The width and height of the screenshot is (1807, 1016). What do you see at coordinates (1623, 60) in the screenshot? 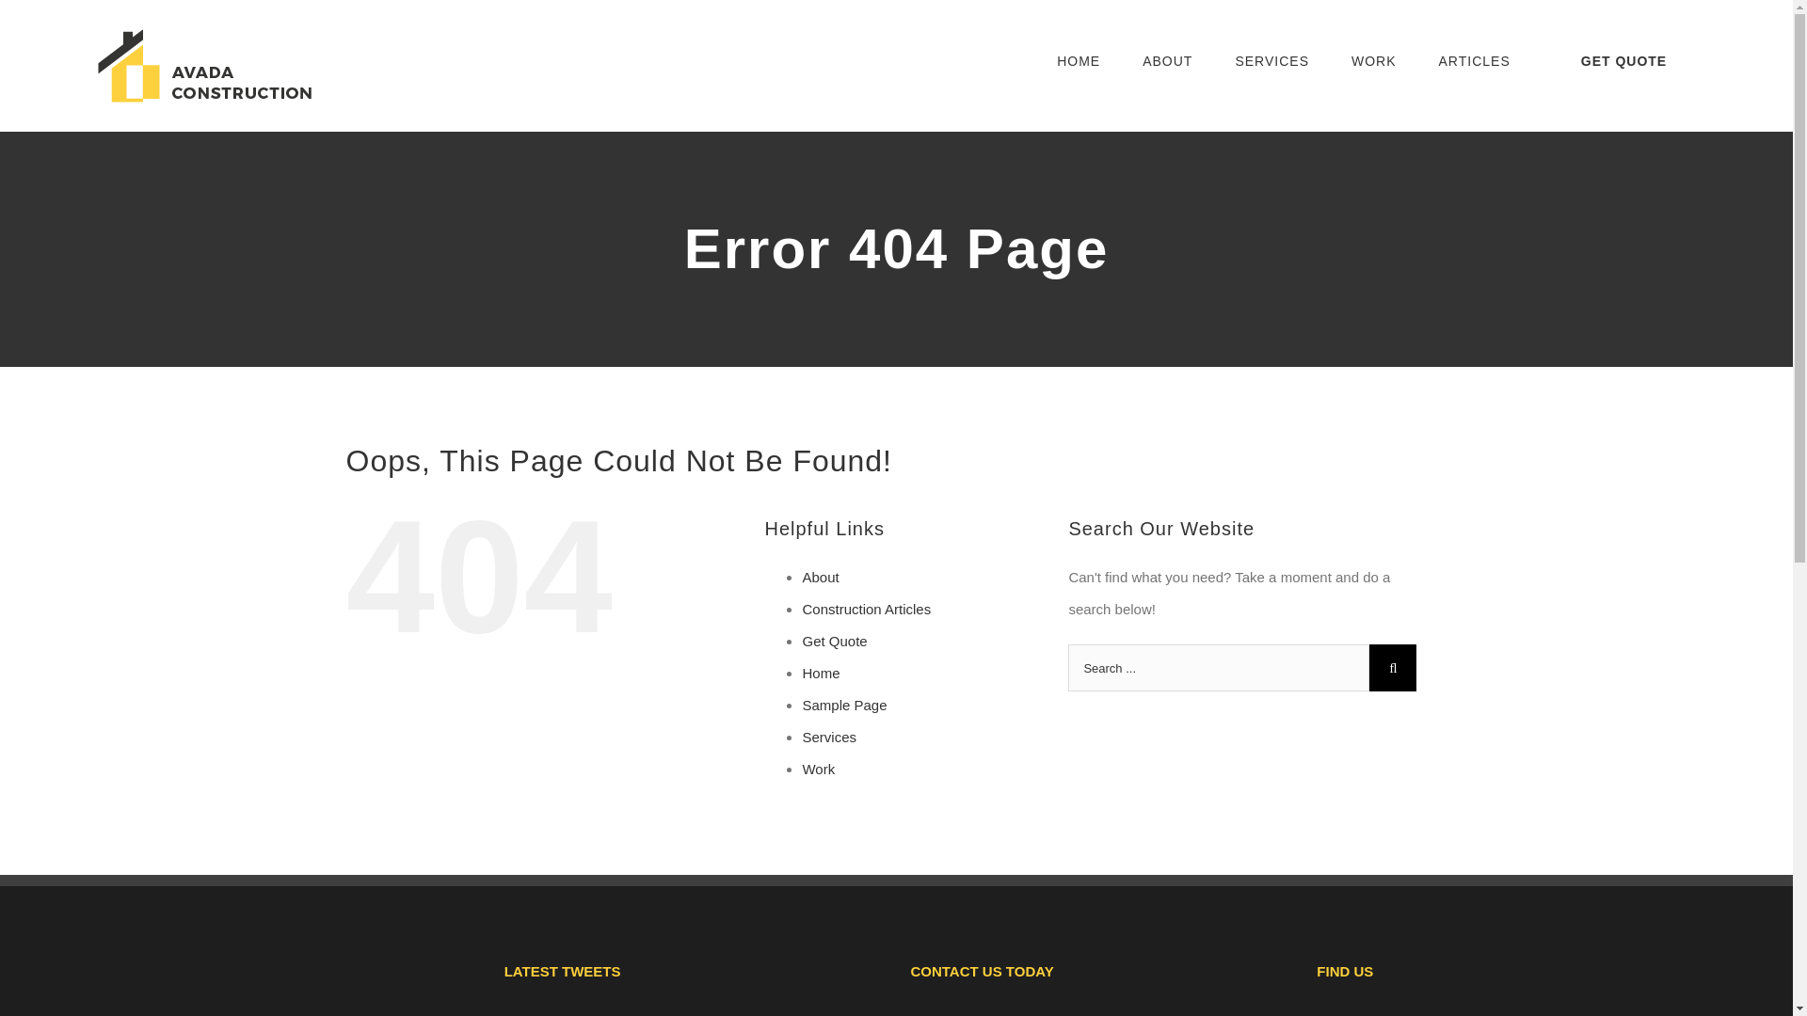
I see `GET QUOTE` at bounding box center [1623, 60].